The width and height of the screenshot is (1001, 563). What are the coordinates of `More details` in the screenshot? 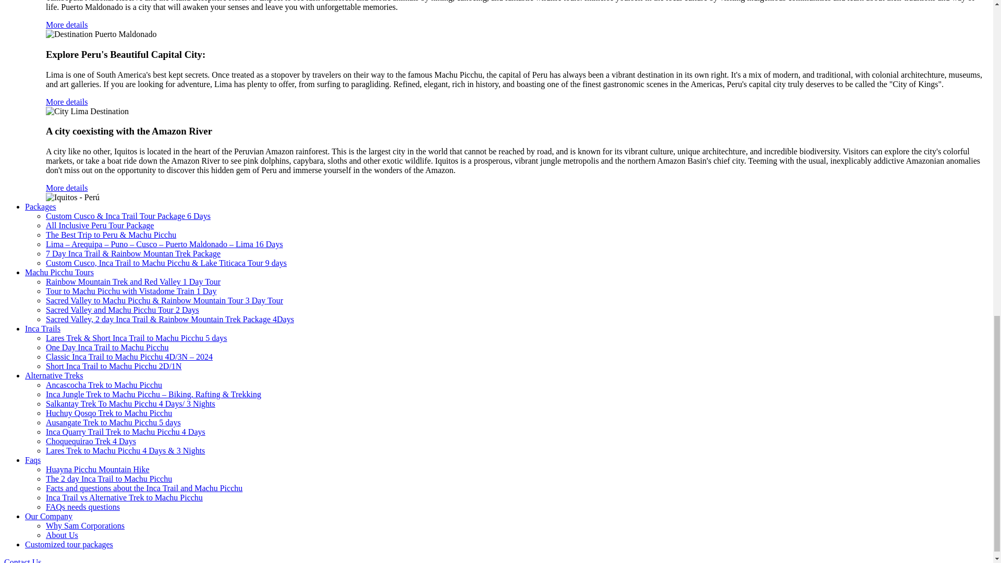 It's located at (67, 102).